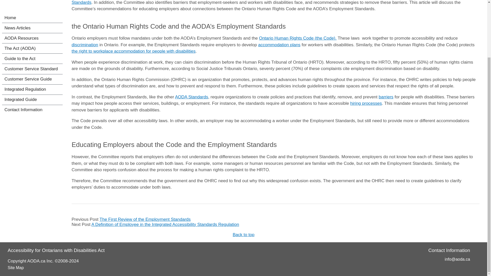  I want to click on discrimination, so click(85, 45).